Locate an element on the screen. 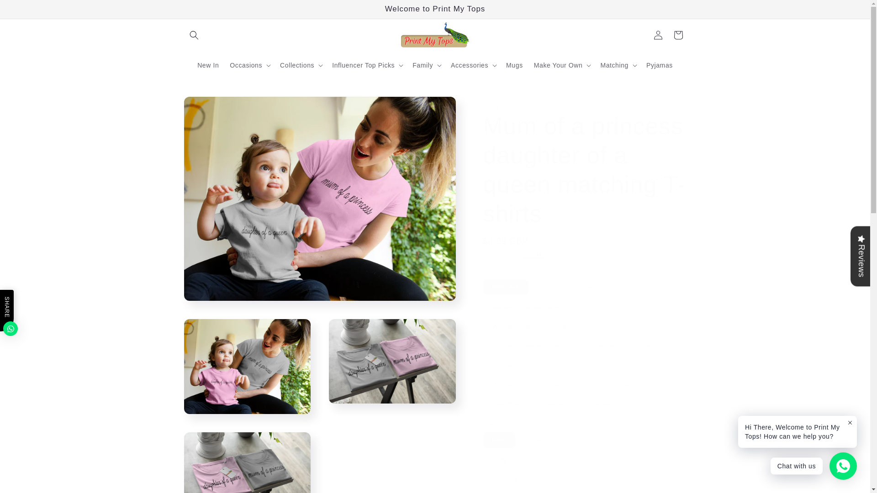 Image resolution: width=877 pixels, height=493 pixels. Open media 4 in modal is located at coordinates (247, 463).